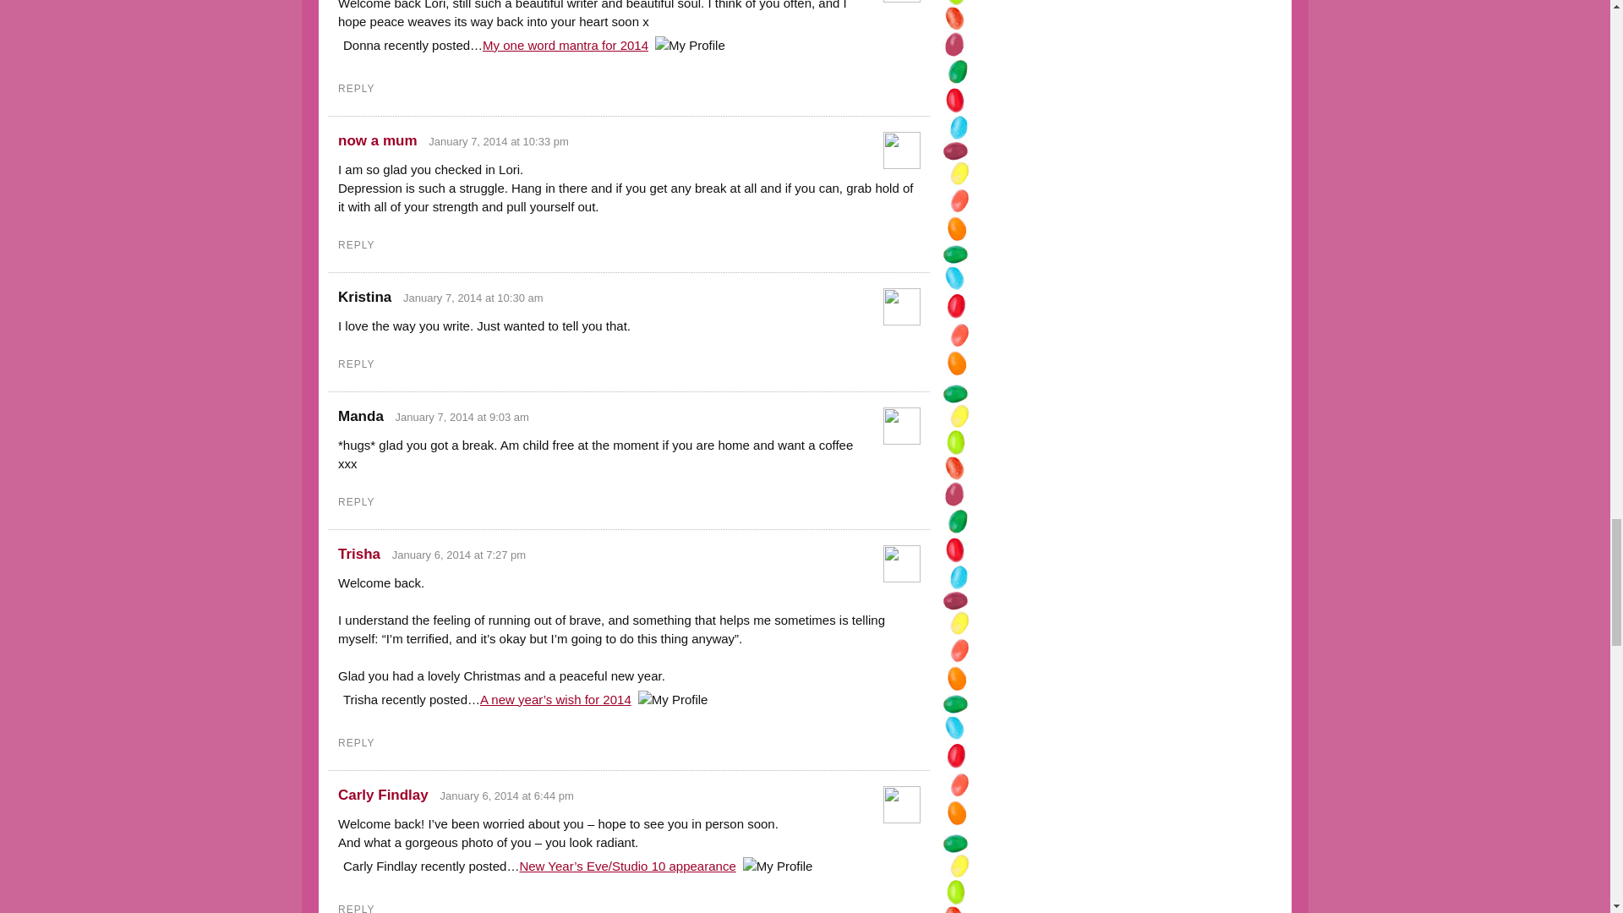 The width and height of the screenshot is (1623, 913). Describe the element at coordinates (507, 796) in the screenshot. I see `Permalink to this comment` at that location.